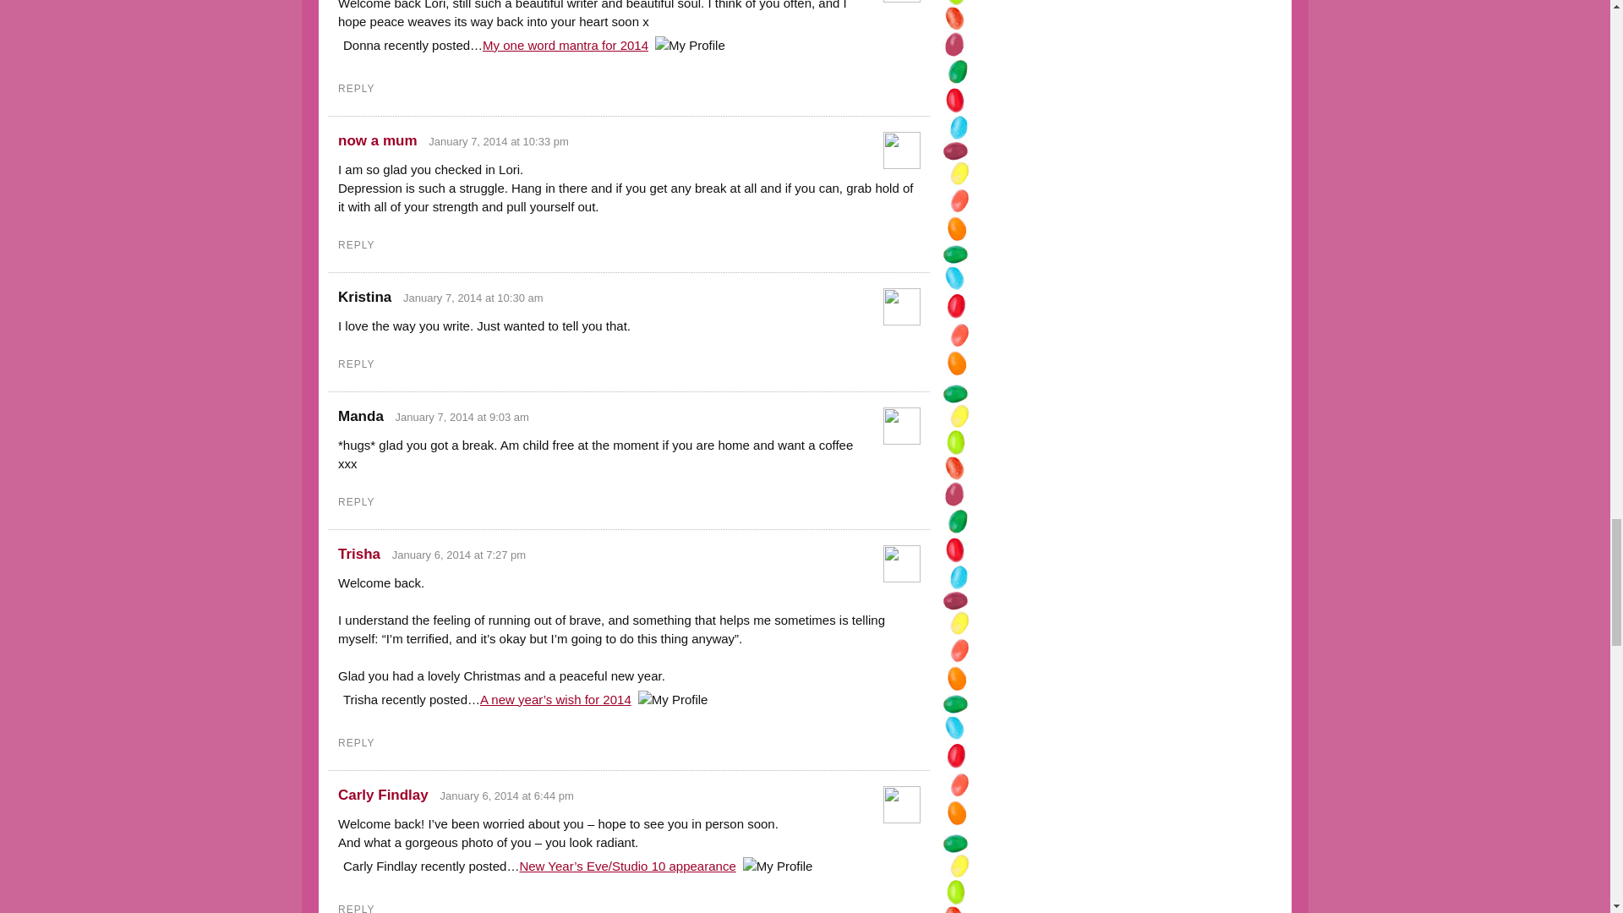 The width and height of the screenshot is (1623, 913). Describe the element at coordinates (507, 796) in the screenshot. I see `Permalink to this comment` at that location.